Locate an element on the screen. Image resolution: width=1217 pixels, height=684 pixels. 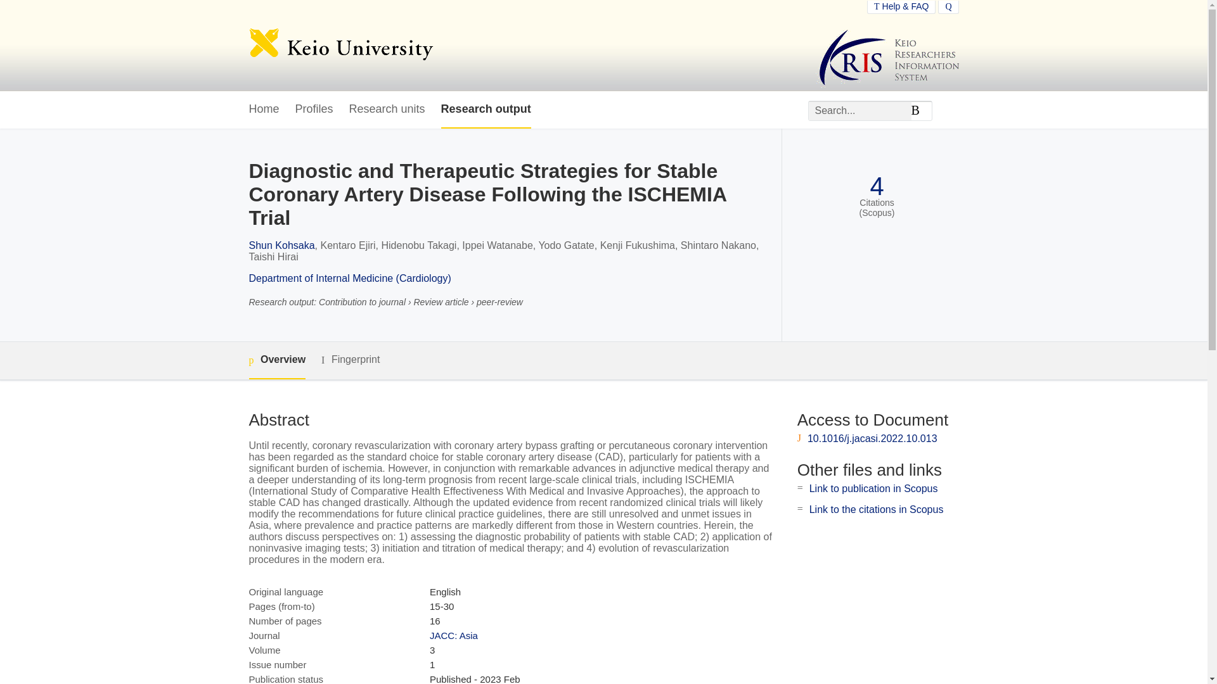
Overview is located at coordinates (276, 361).